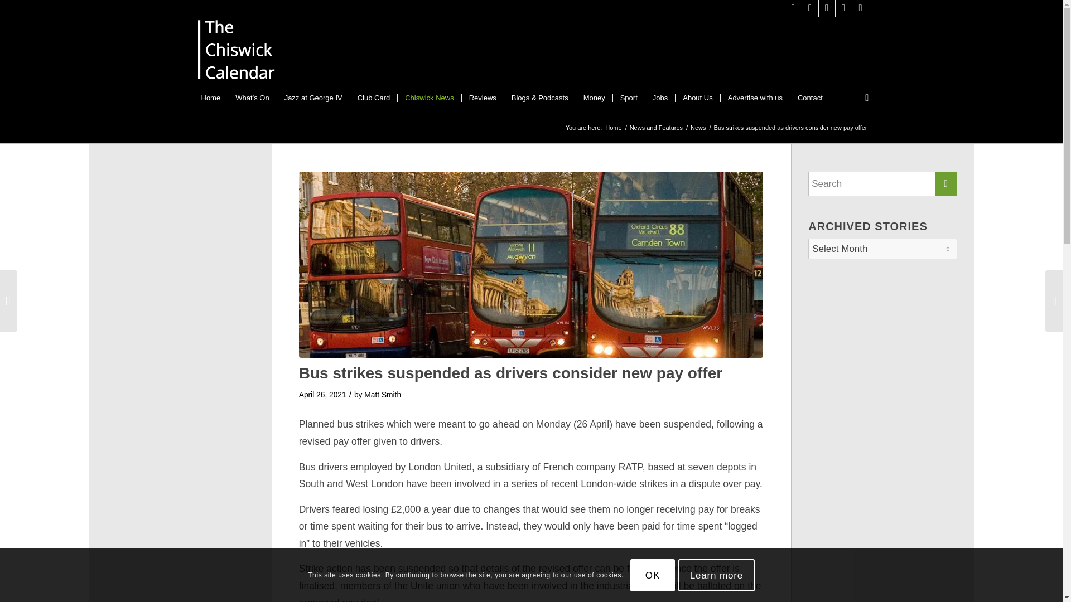 Image resolution: width=1071 pixels, height=602 pixels. Describe the element at coordinates (827, 8) in the screenshot. I see `Facebook` at that location.